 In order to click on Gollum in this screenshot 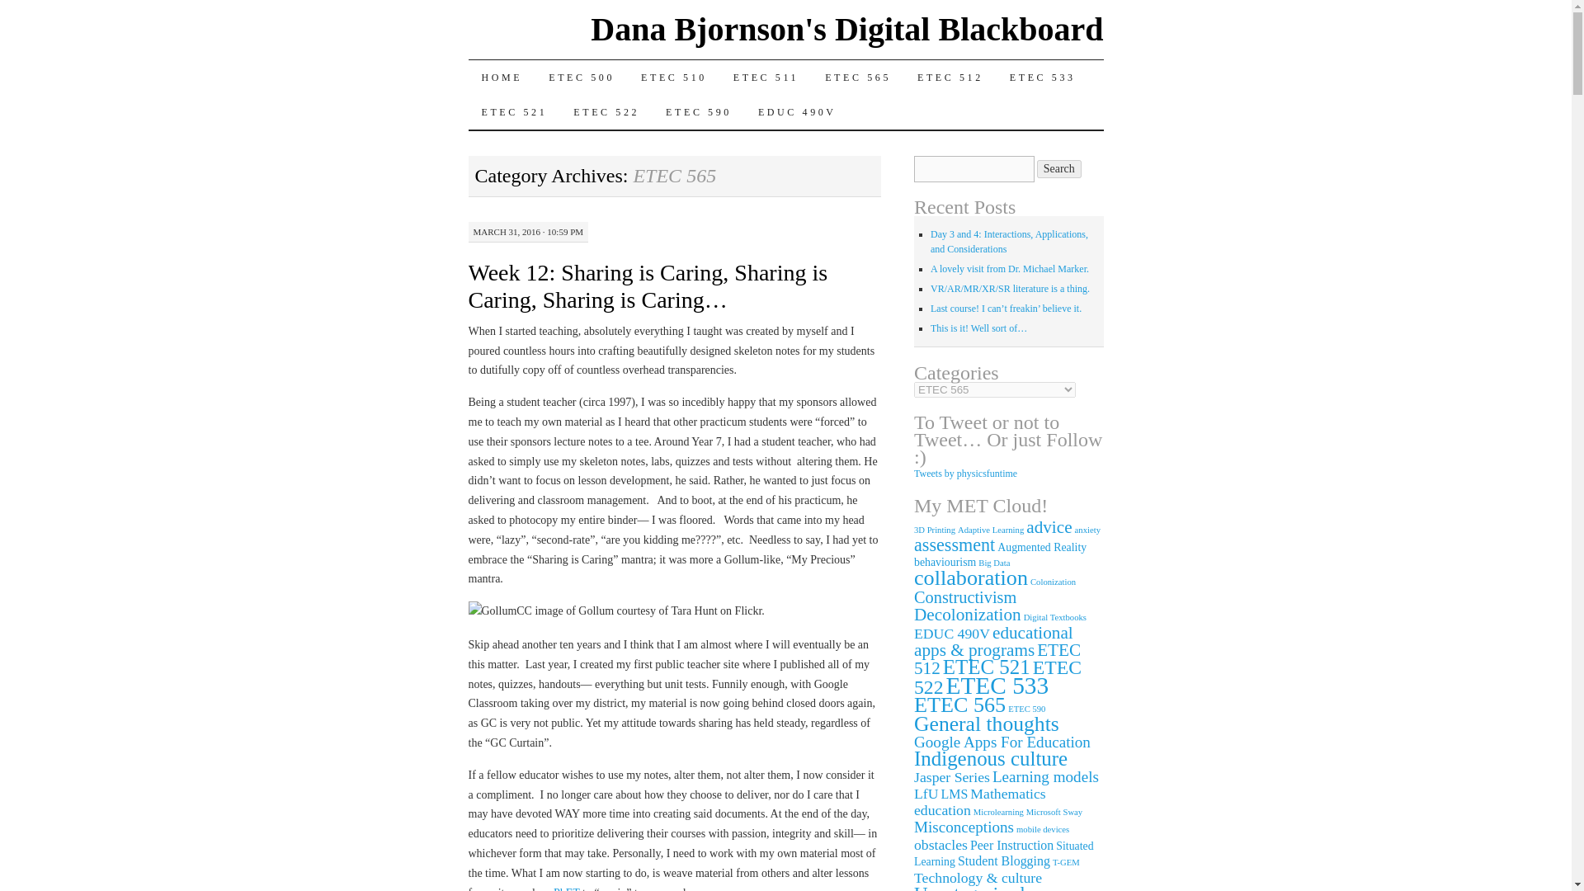, I will do `click(493, 610)`.